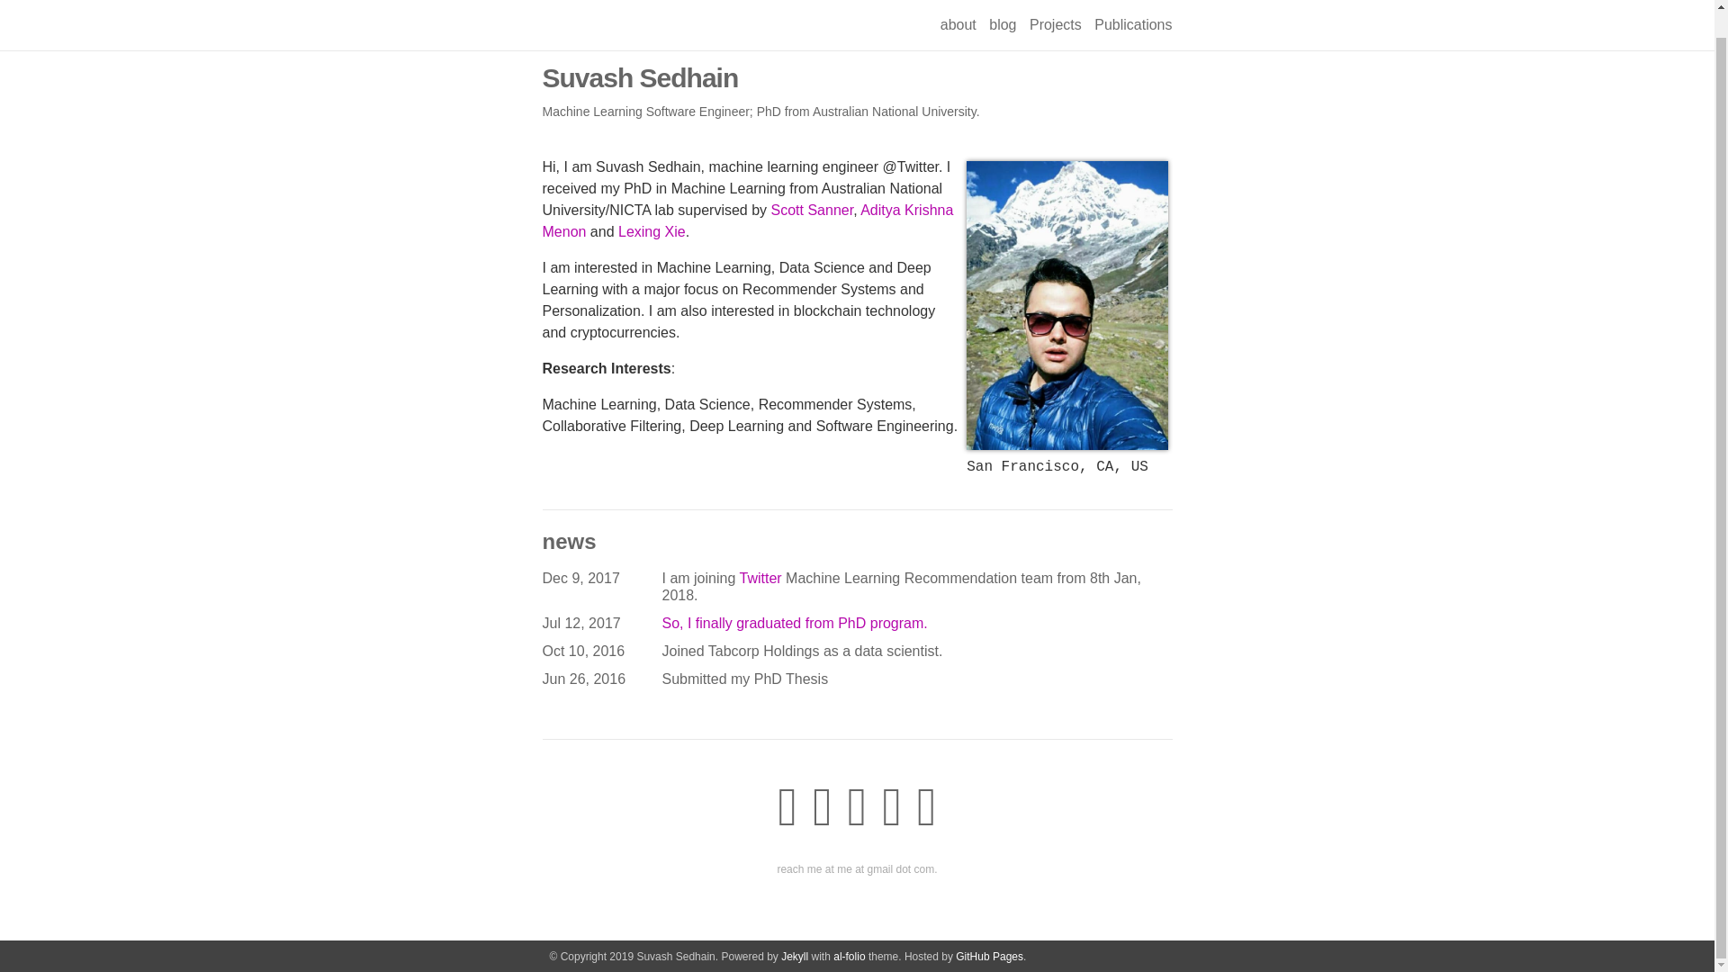 Image resolution: width=1728 pixels, height=972 pixels. Describe the element at coordinates (760, 578) in the screenshot. I see `Twitter` at that location.